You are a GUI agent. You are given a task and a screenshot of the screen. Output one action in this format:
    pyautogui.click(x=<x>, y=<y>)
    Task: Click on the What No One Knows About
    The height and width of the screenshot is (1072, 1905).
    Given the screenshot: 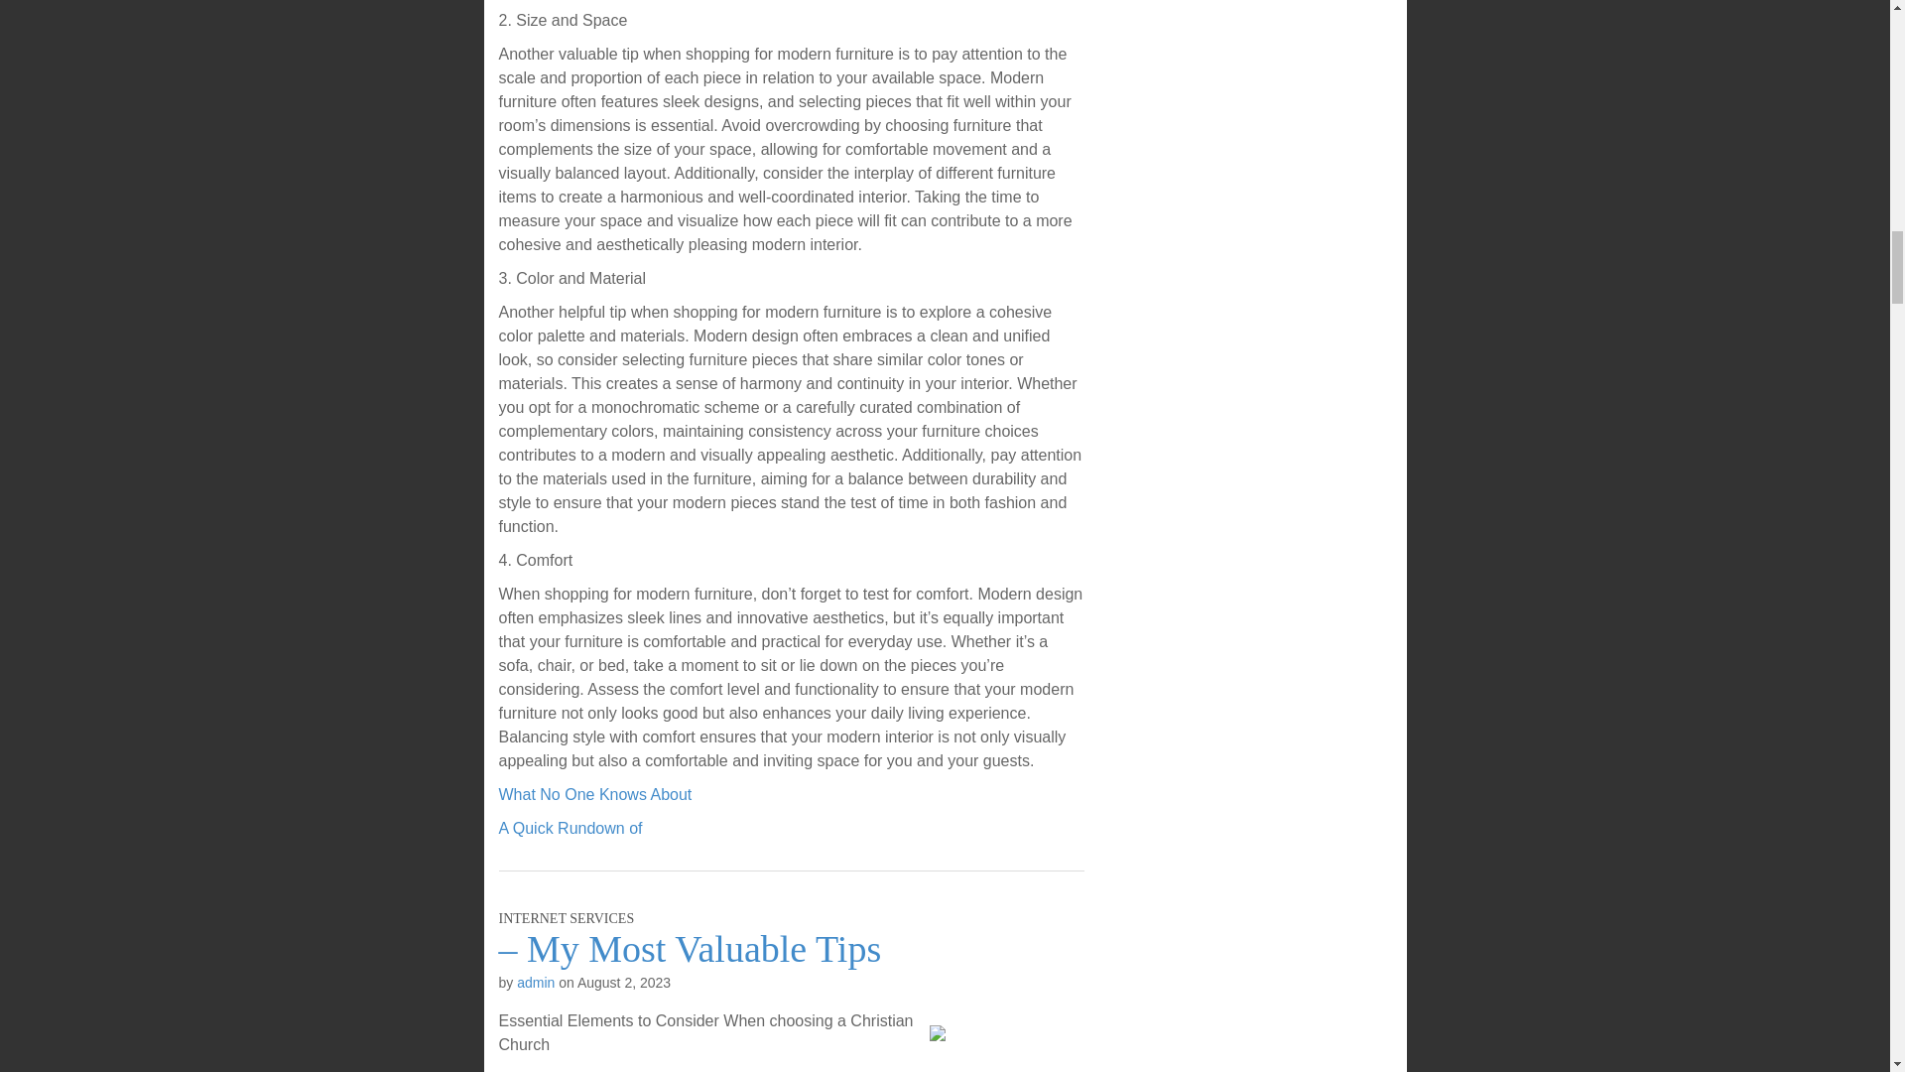 What is the action you would take?
    pyautogui.click(x=593, y=794)
    